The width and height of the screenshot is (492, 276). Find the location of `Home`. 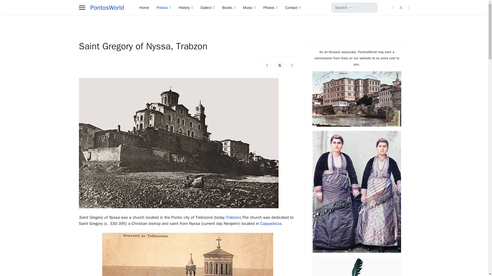

Home is located at coordinates (144, 8).